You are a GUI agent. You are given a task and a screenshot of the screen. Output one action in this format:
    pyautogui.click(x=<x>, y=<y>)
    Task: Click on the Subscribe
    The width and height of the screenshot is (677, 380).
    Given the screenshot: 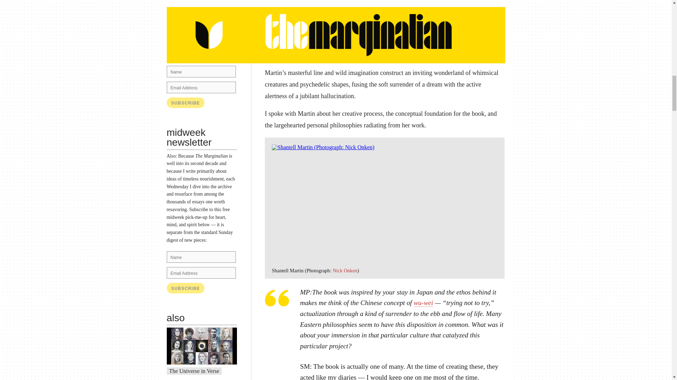 What is the action you would take?
    pyautogui.click(x=185, y=102)
    